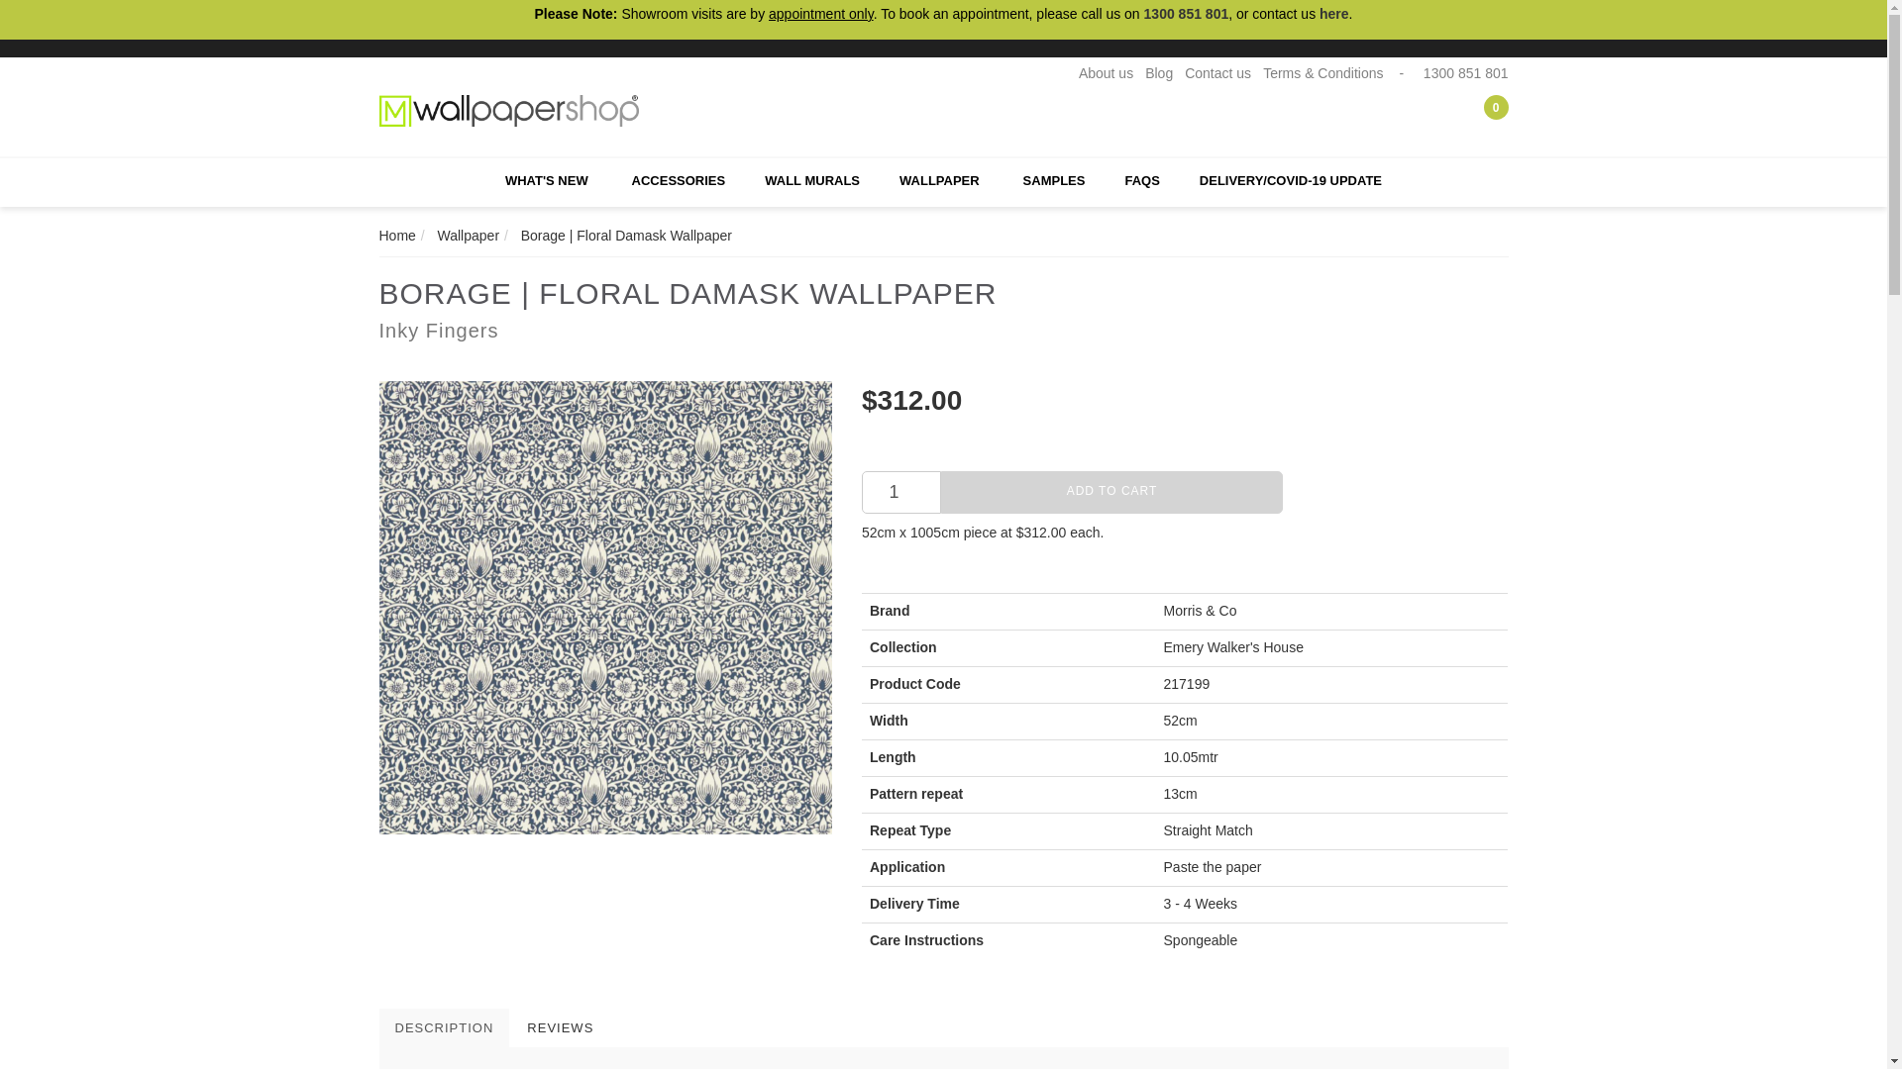  Describe the element at coordinates (901, 493) in the screenshot. I see `1` at that location.